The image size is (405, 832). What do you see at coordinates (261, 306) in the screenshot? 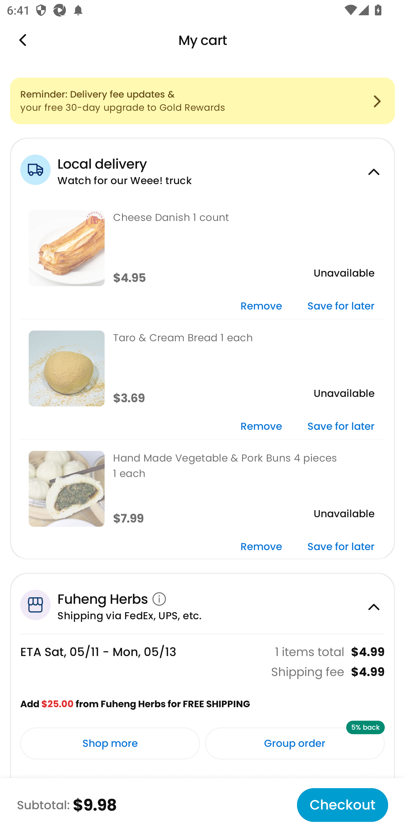
I see `Remove` at bounding box center [261, 306].